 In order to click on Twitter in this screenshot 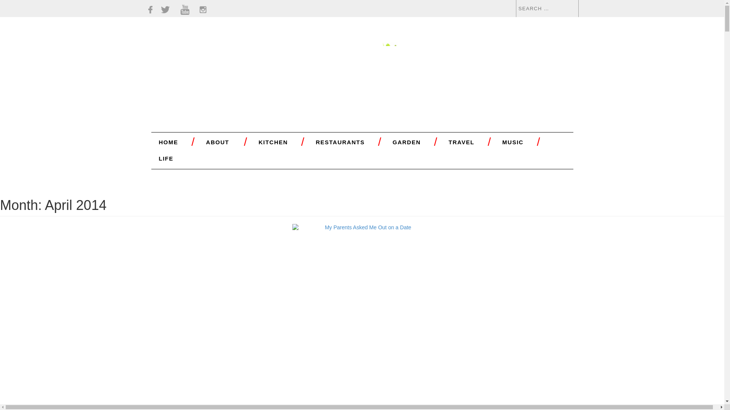, I will do `click(165, 9)`.